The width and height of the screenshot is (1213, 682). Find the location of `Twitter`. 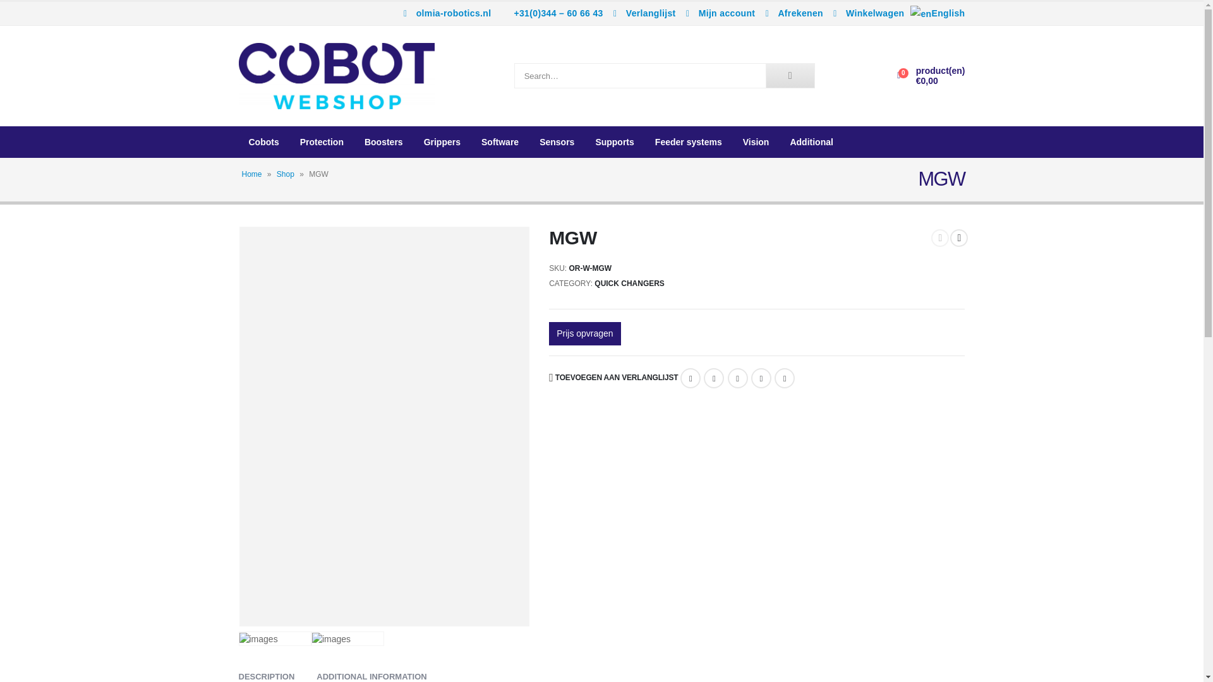

Twitter is located at coordinates (714, 378).